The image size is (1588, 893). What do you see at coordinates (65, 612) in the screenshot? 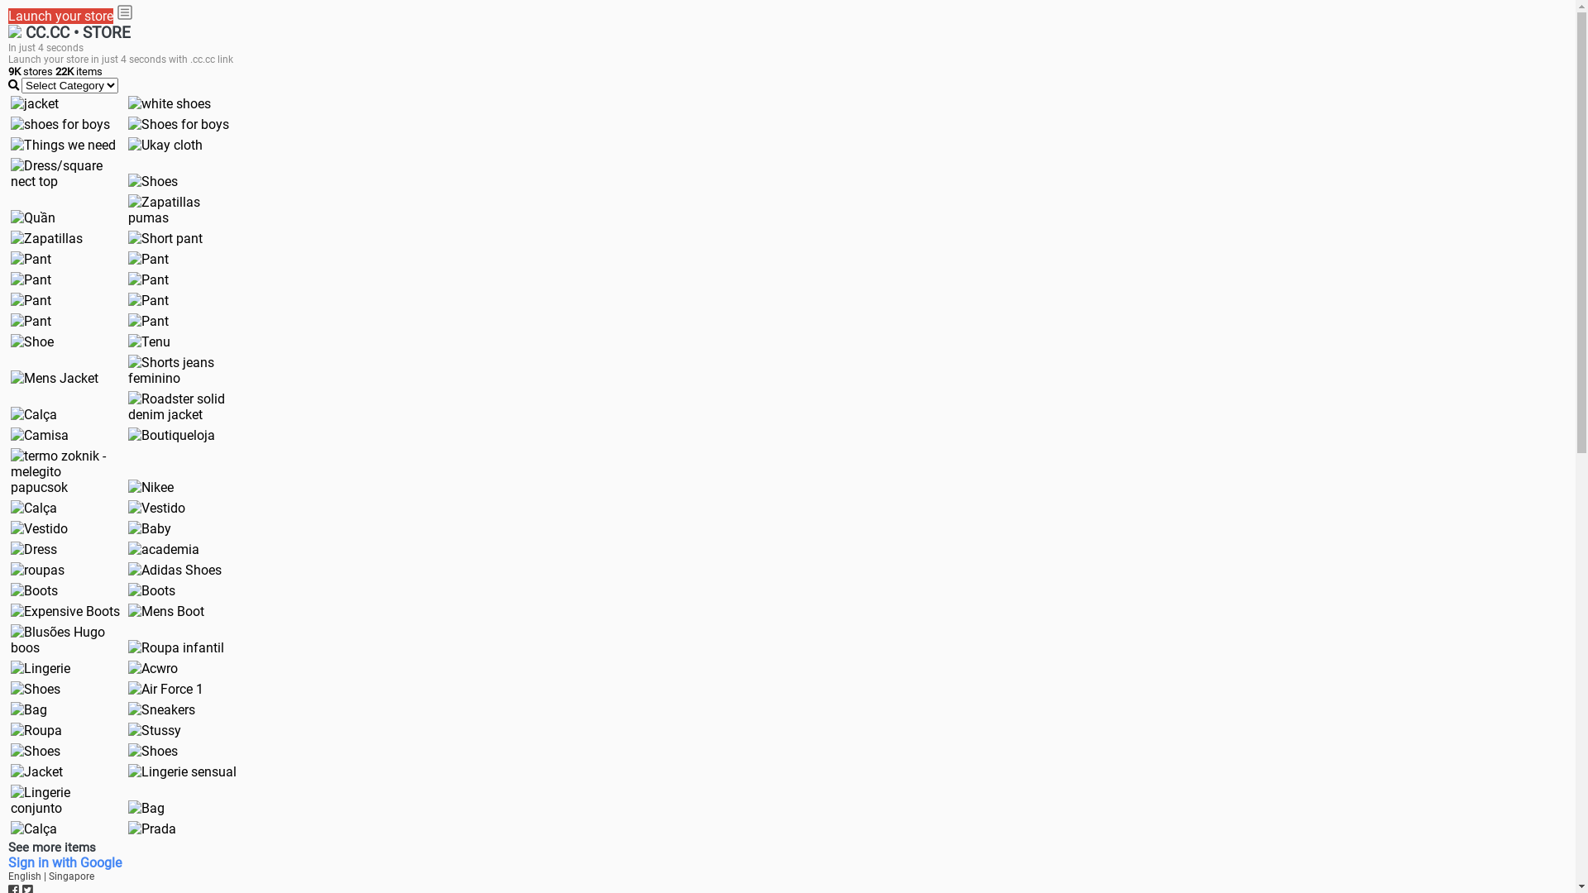
I see `Expensive Boots` at bounding box center [65, 612].